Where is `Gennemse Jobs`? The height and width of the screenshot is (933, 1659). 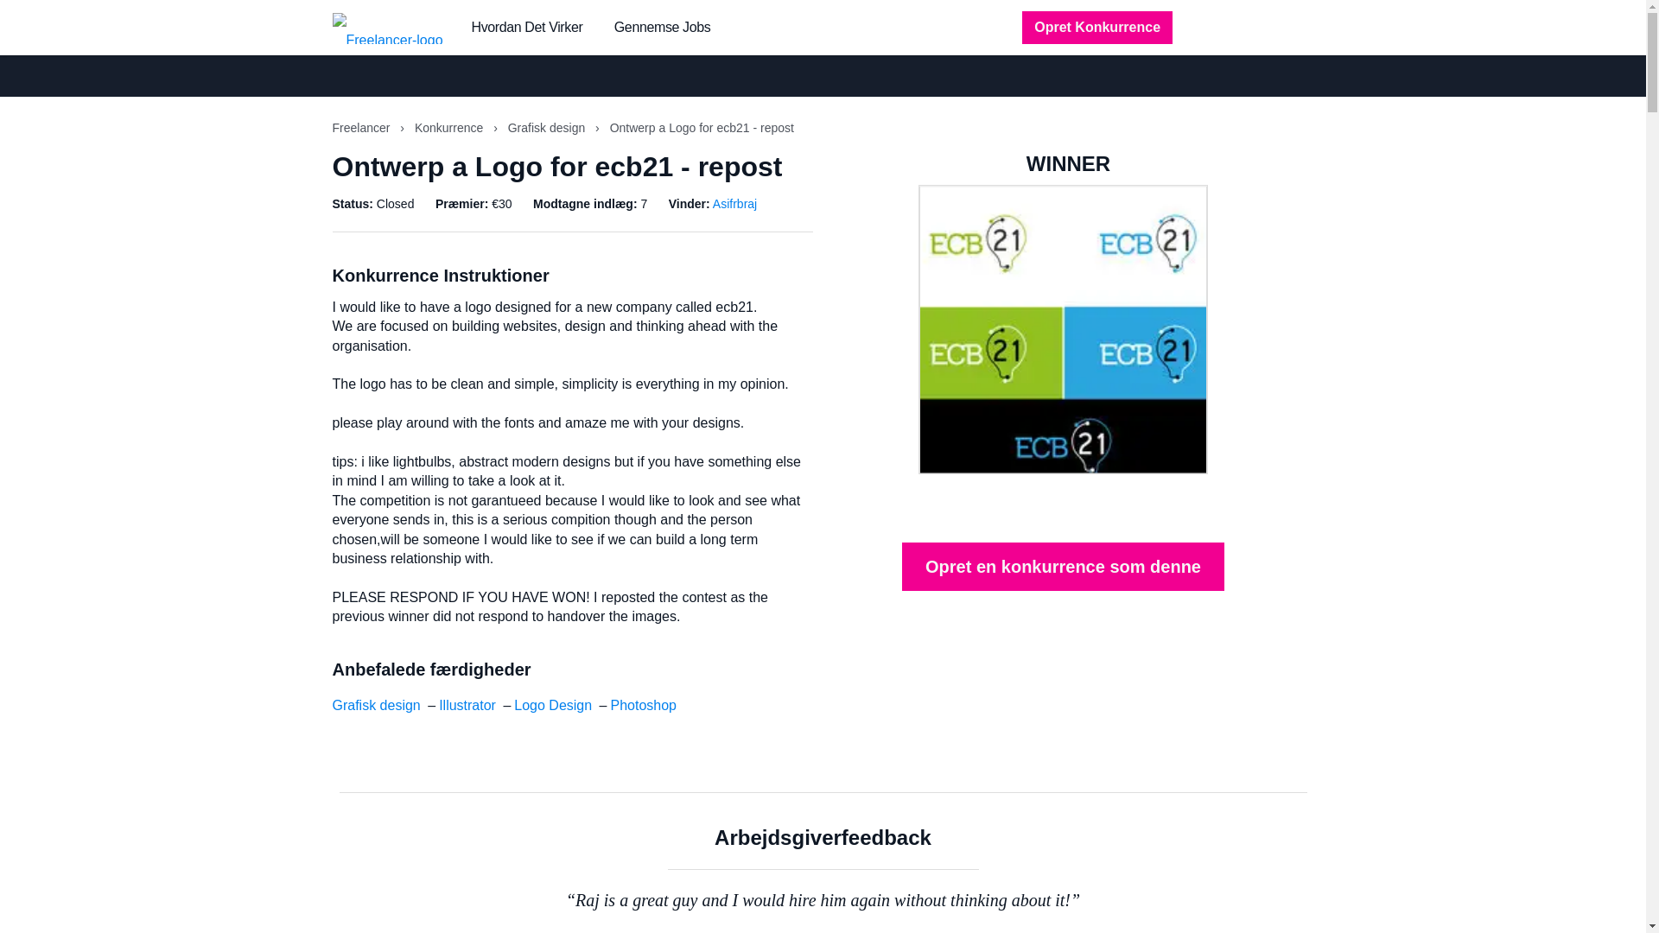
Gennemse Jobs is located at coordinates (662, 28).